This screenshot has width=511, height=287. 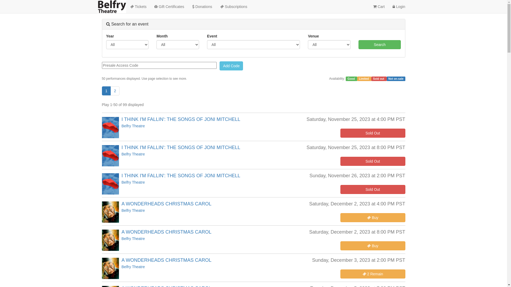 I want to click on Belfry Theatre, so click(x=133, y=182).